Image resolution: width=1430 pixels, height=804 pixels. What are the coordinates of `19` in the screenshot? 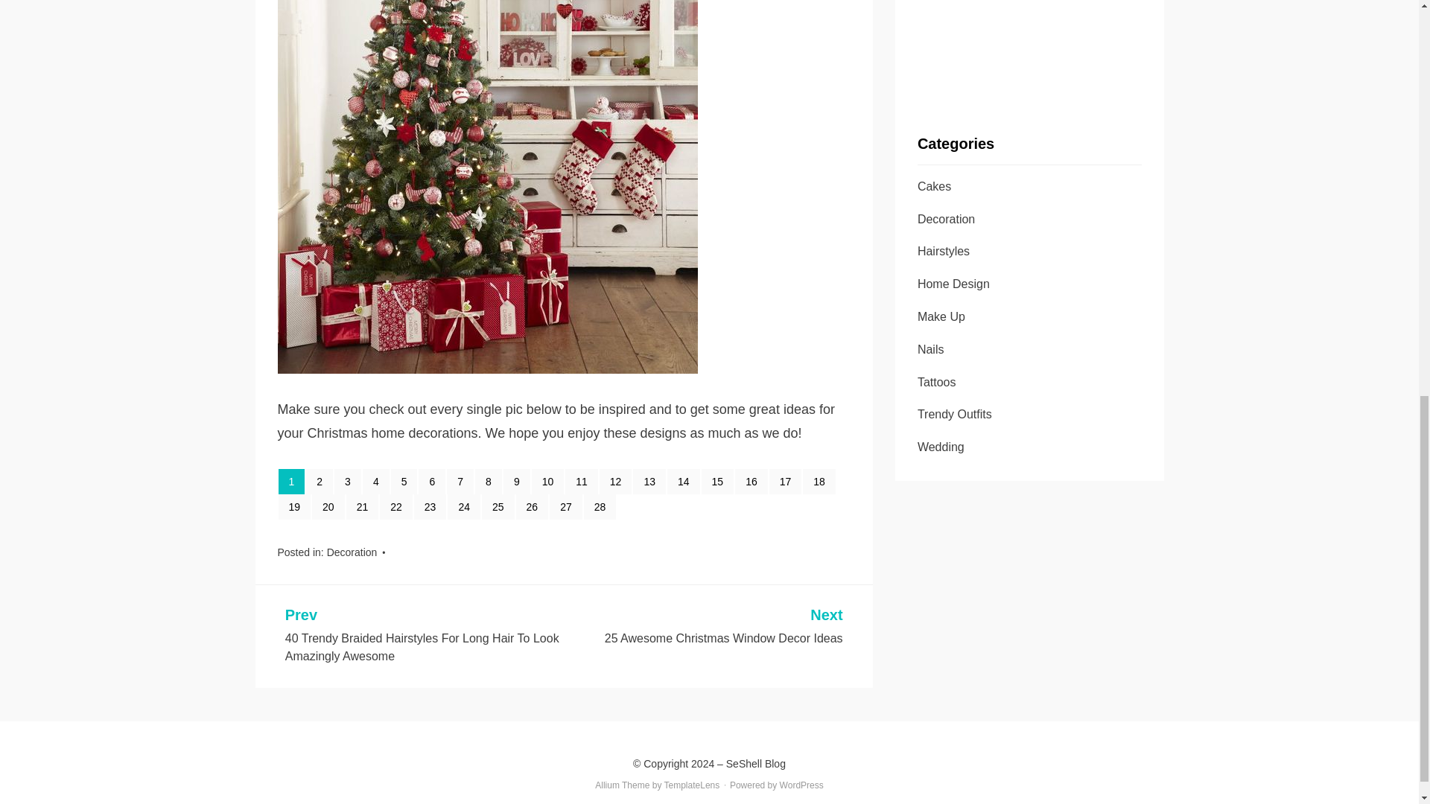 It's located at (295, 506).